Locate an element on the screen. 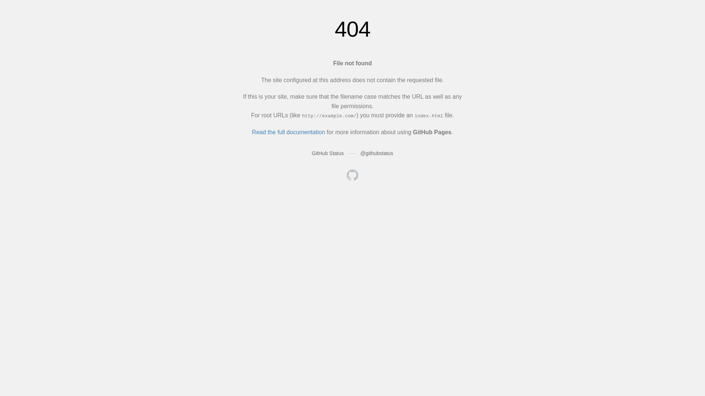 The image size is (705, 396). @githubstatus is located at coordinates (377, 153).